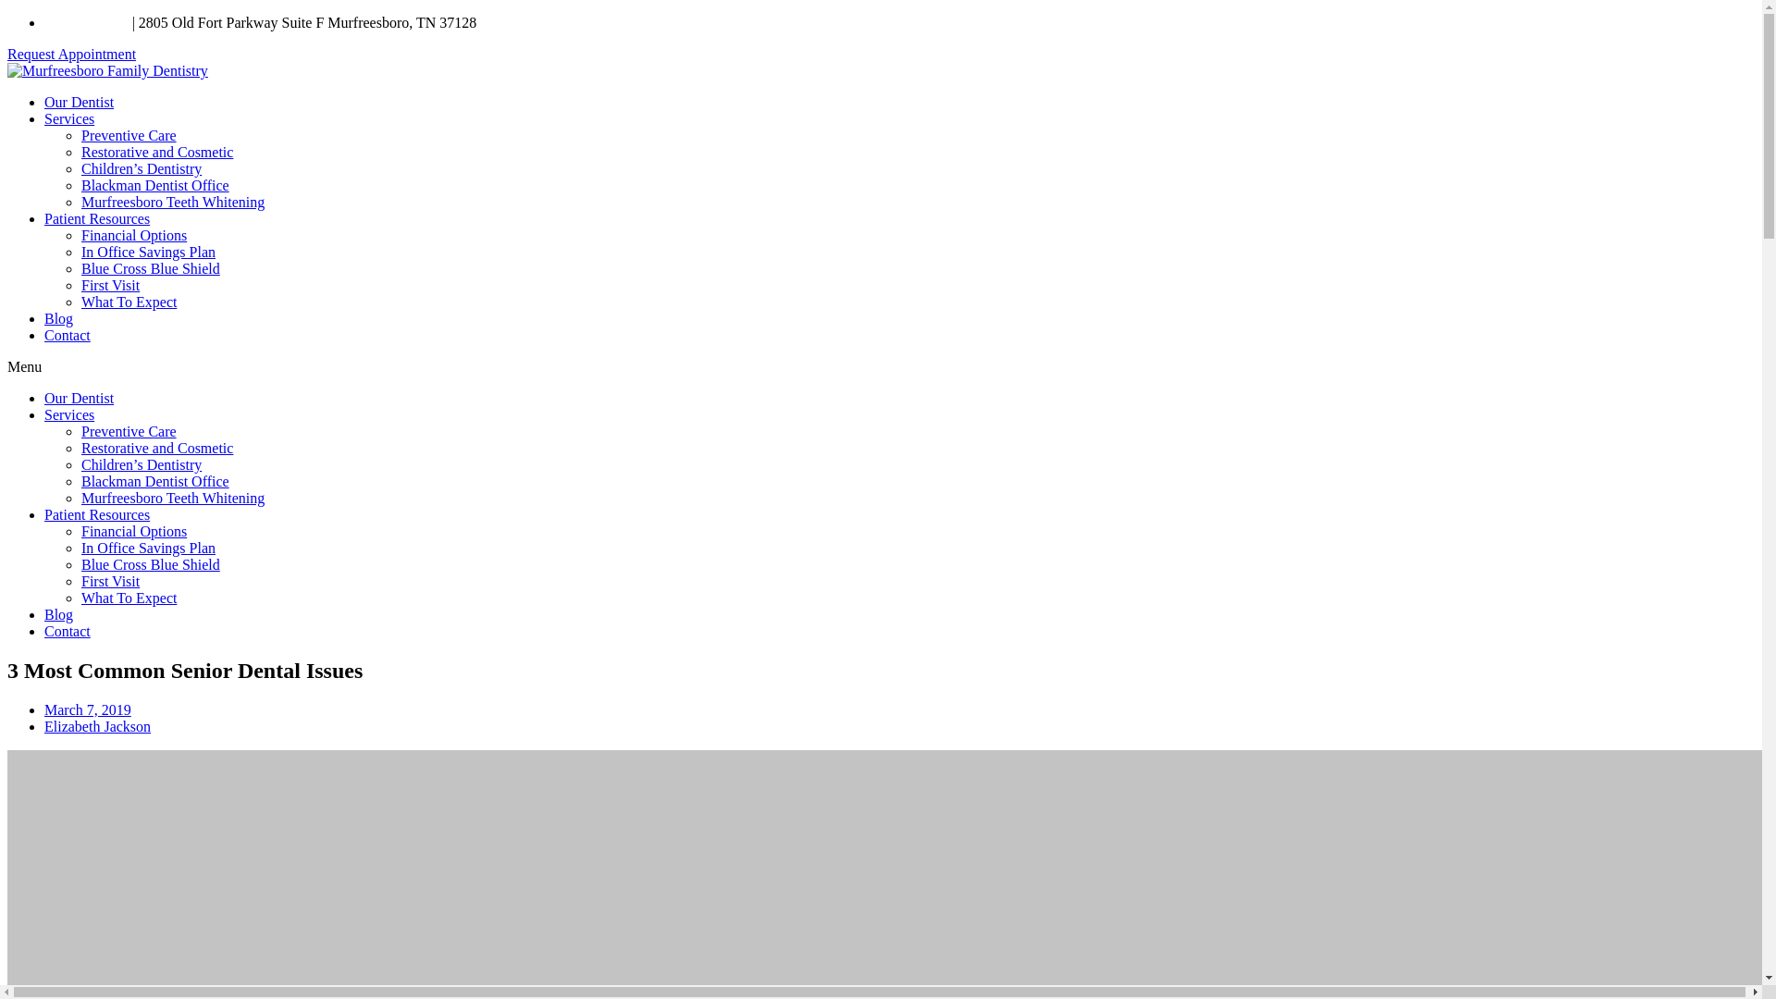 The width and height of the screenshot is (1776, 999). Describe the element at coordinates (71, 54) in the screenshot. I see `Request Appointment` at that location.